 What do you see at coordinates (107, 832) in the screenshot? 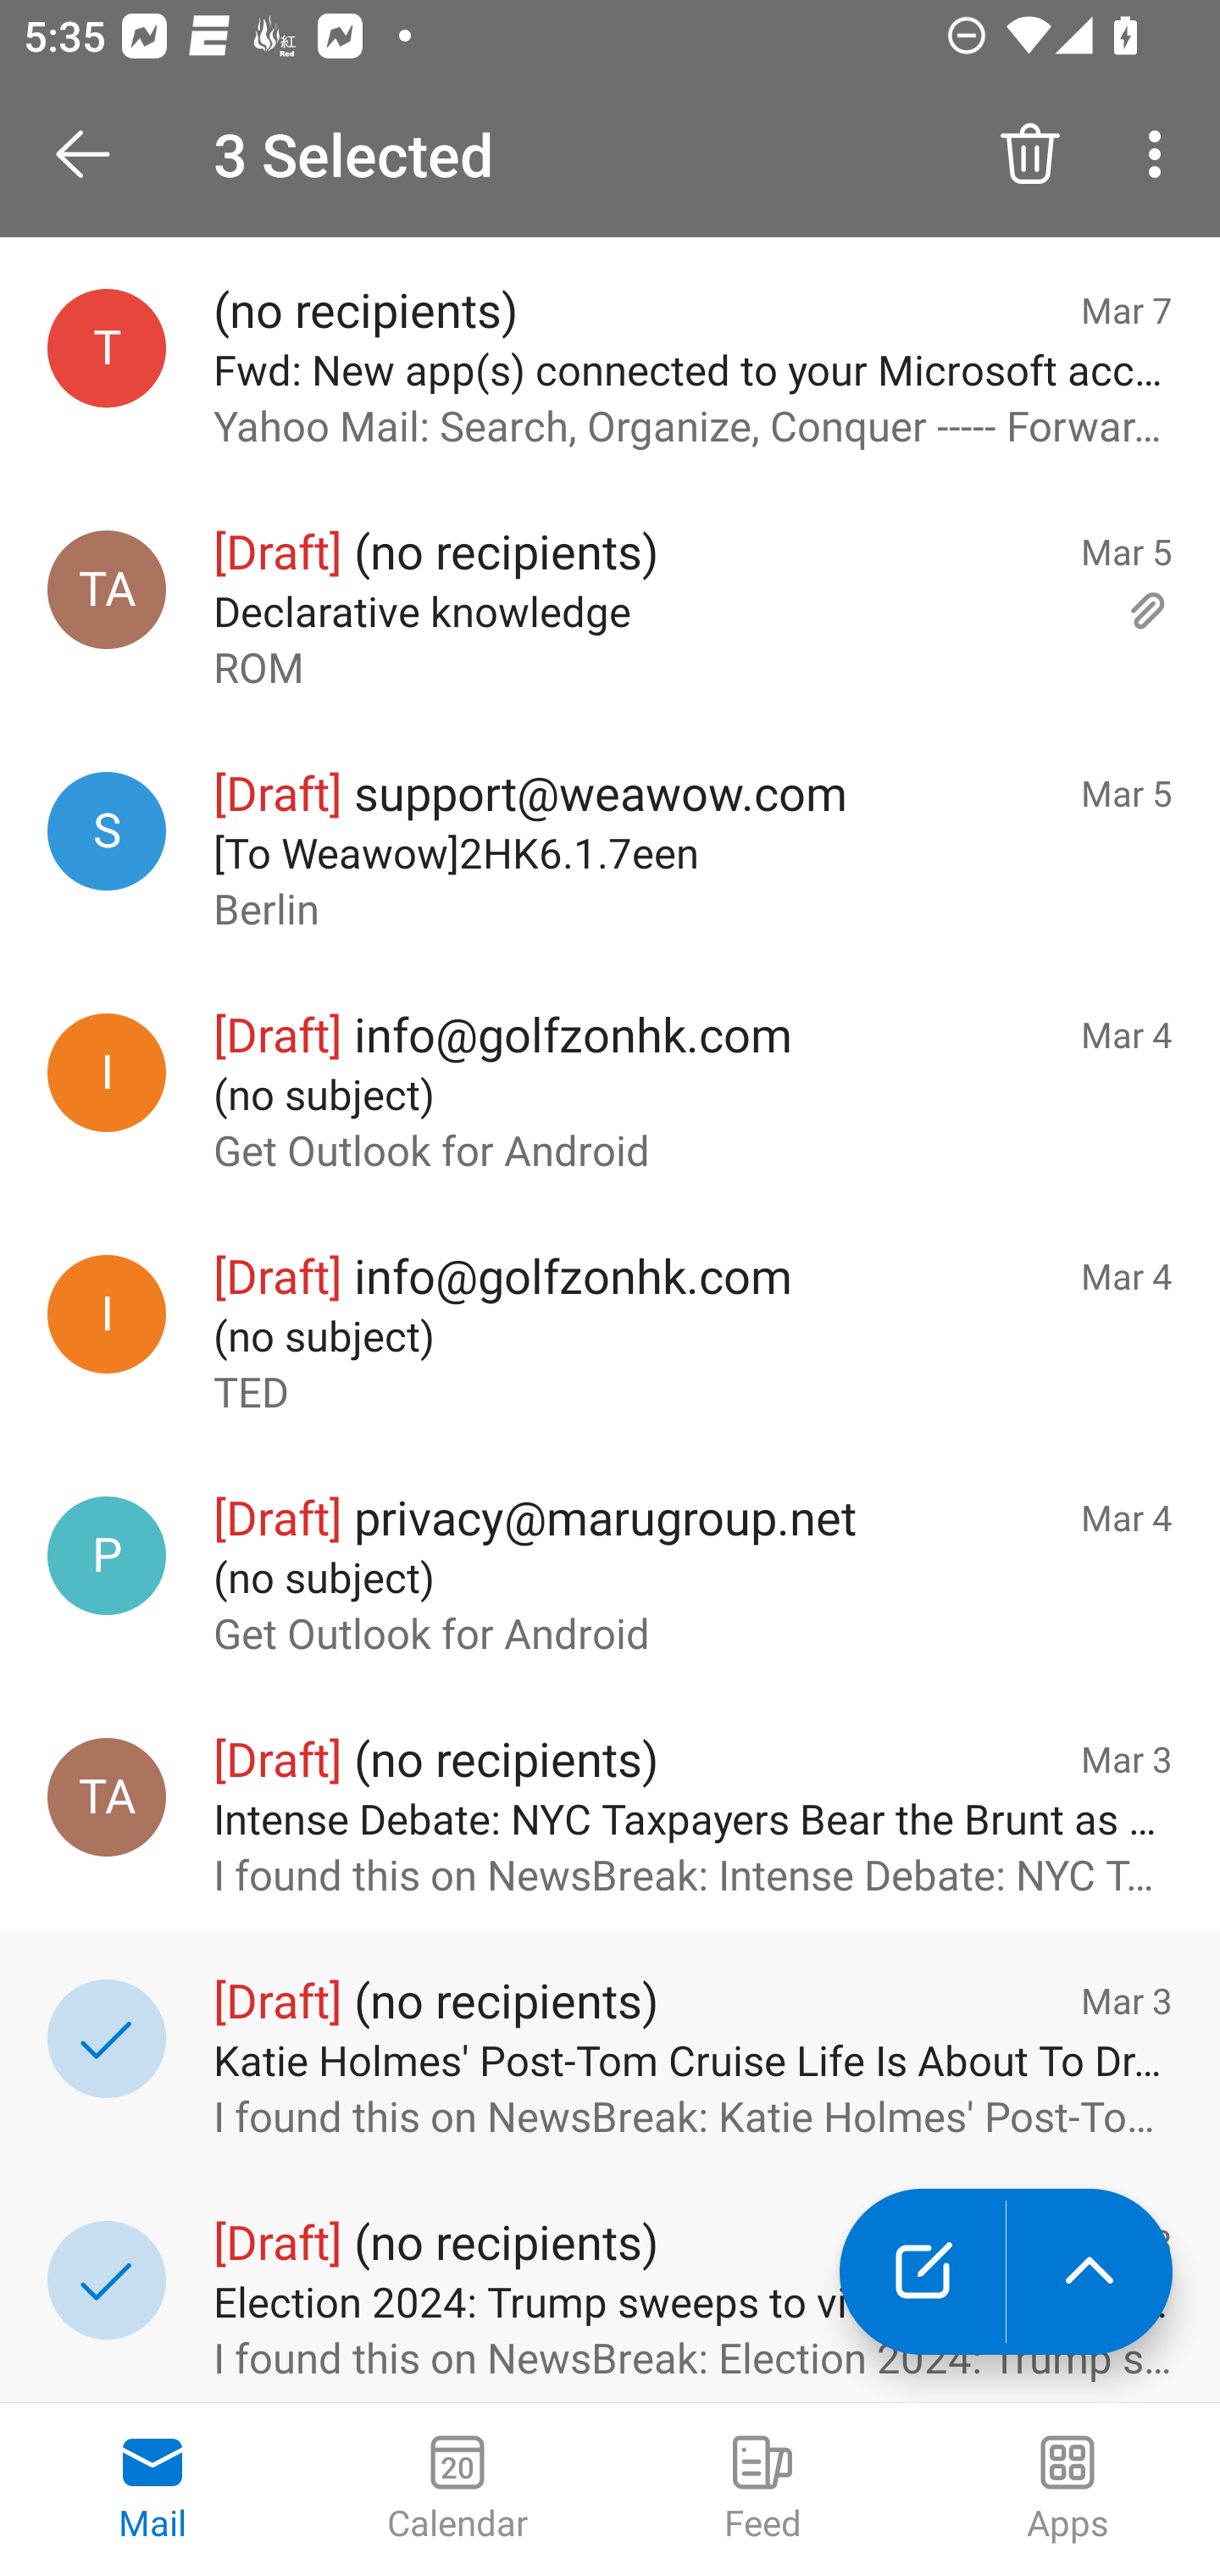
I see `support@weawow.com` at bounding box center [107, 832].